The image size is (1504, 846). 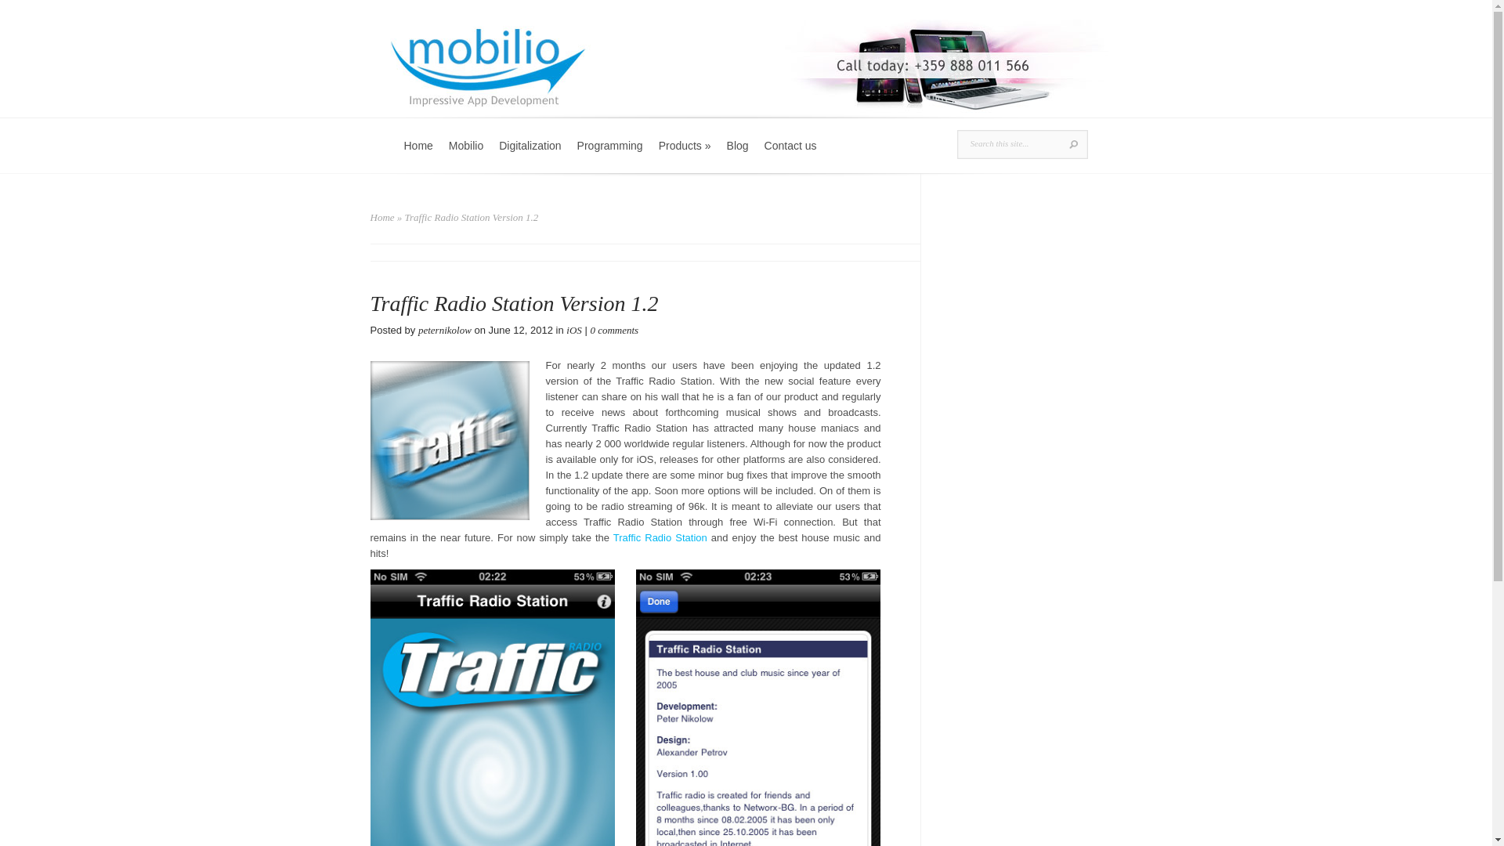 I want to click on iOS, so click(x=574, y=329).